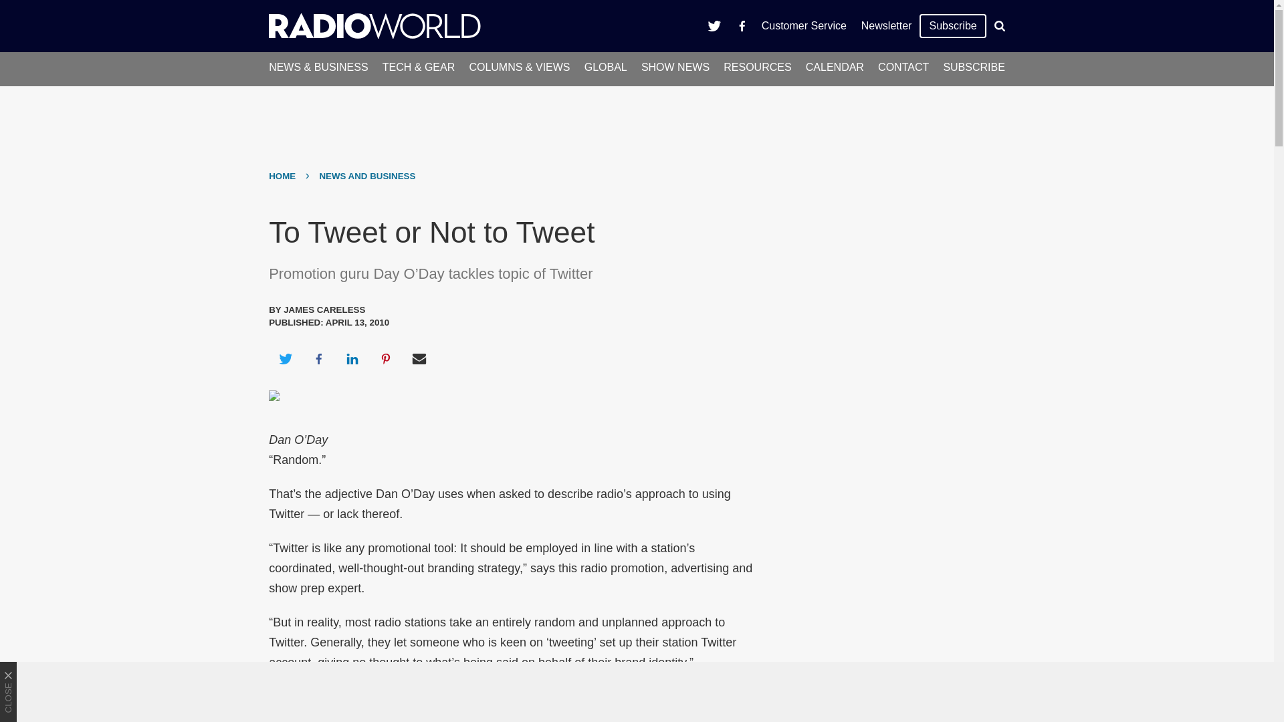 This screenshot has height=722, width=1284. What do you see at coordinates (285, 358) in the screenshot?
I see `Share on Twitter` at bounding box center [285, 358].